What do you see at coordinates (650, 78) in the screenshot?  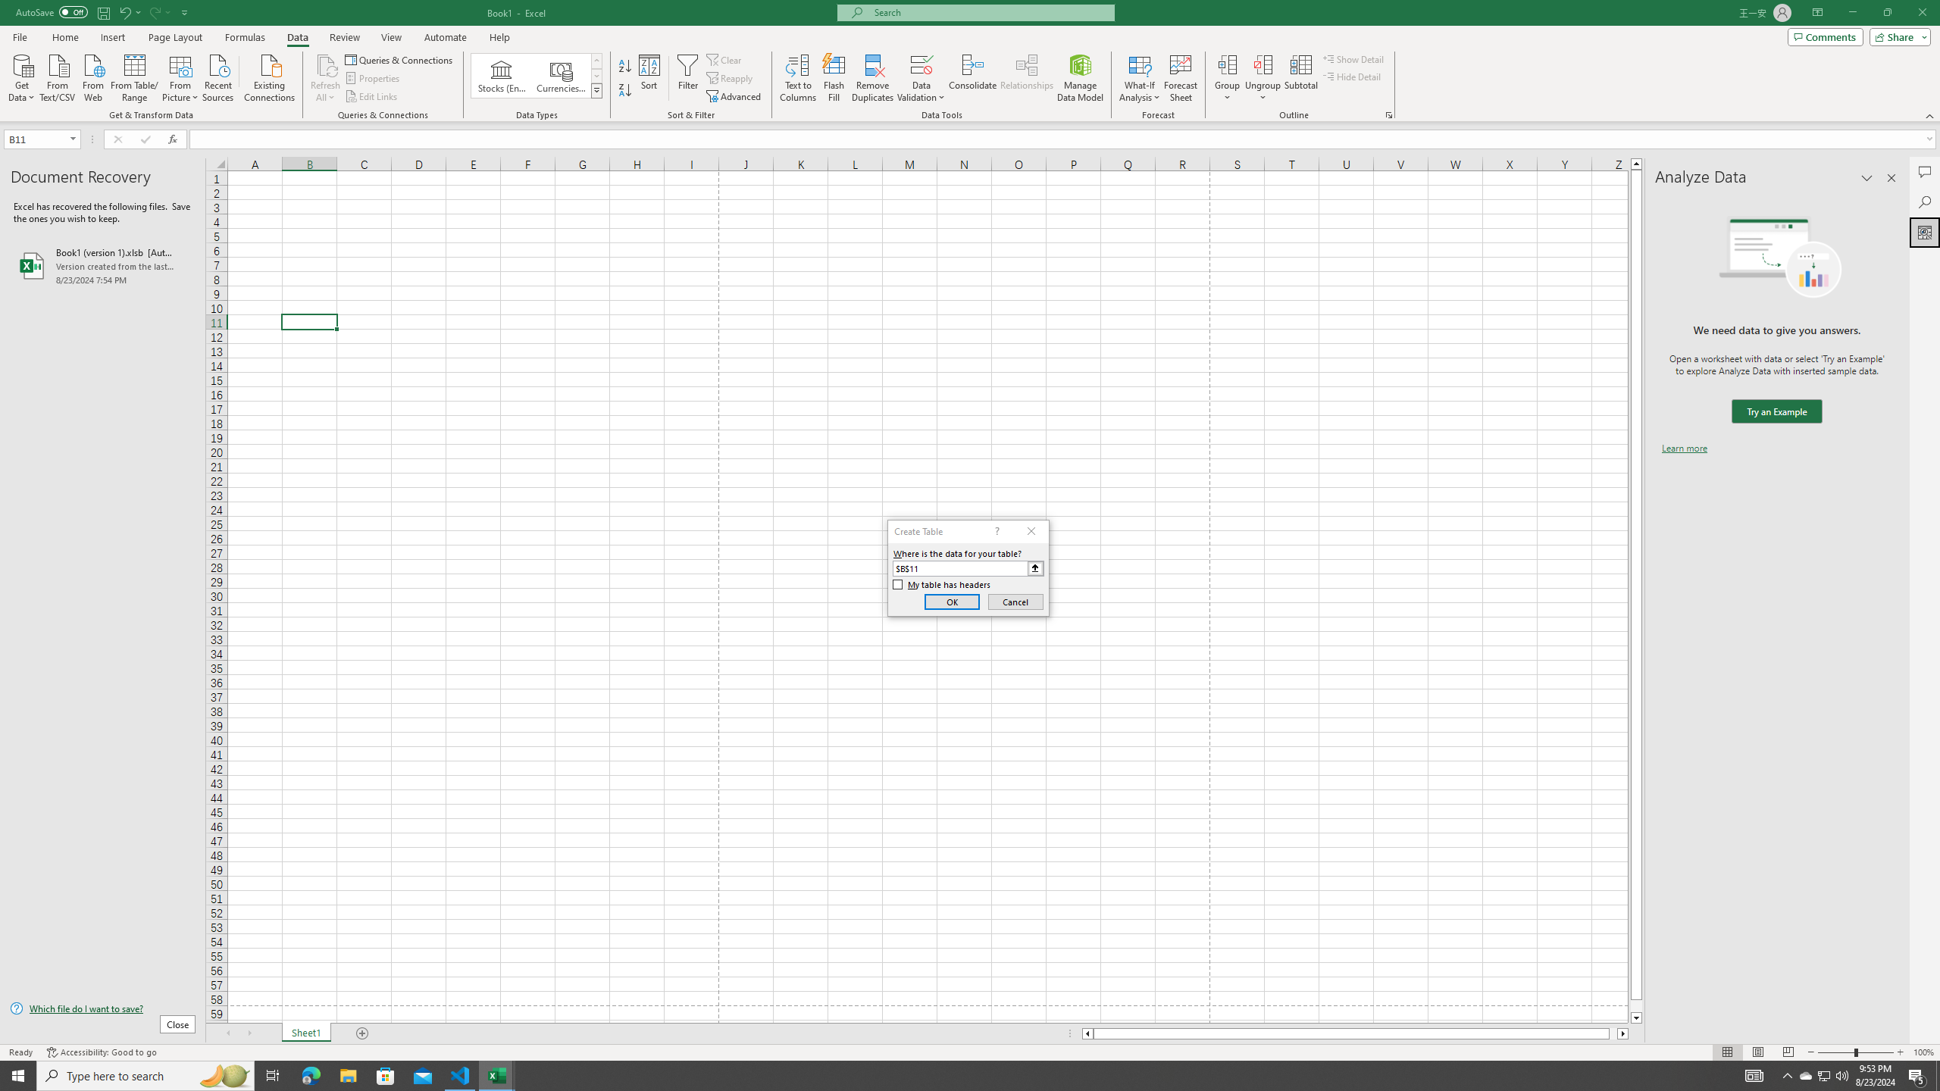 I see `Sort...` at bounding box center [650, 78].